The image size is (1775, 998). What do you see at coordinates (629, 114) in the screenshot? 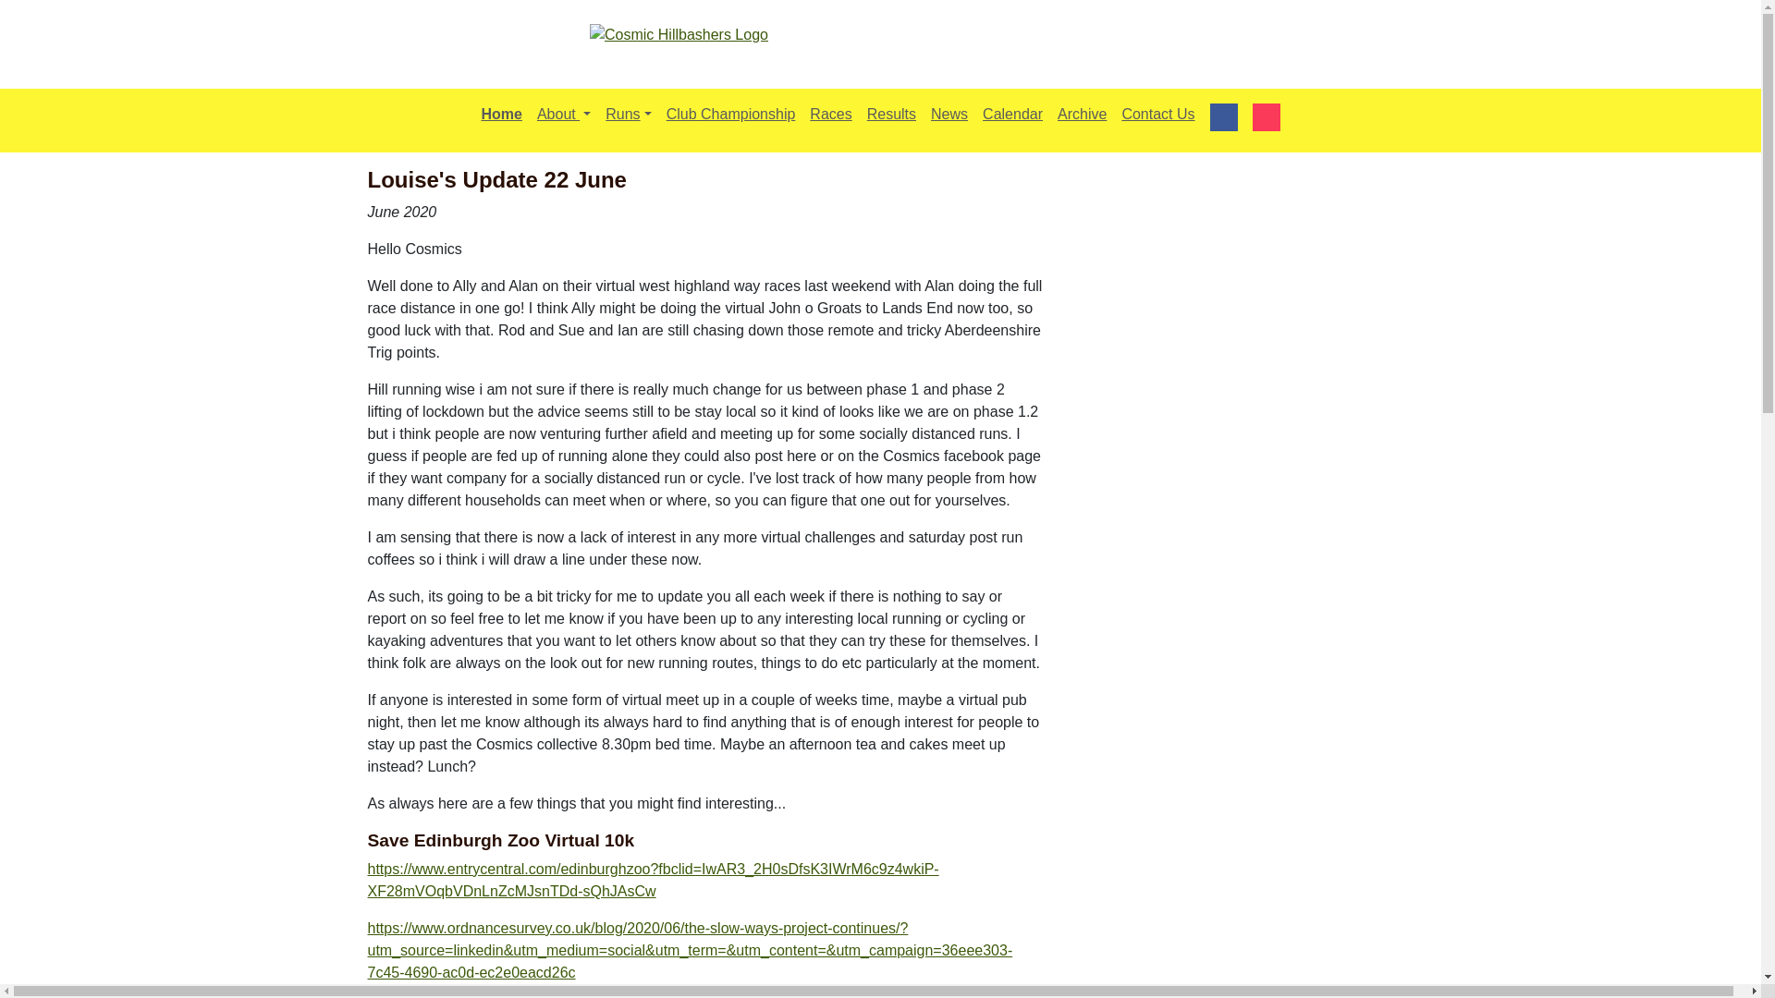
I see `Runs` at bounding box center [629, 114].